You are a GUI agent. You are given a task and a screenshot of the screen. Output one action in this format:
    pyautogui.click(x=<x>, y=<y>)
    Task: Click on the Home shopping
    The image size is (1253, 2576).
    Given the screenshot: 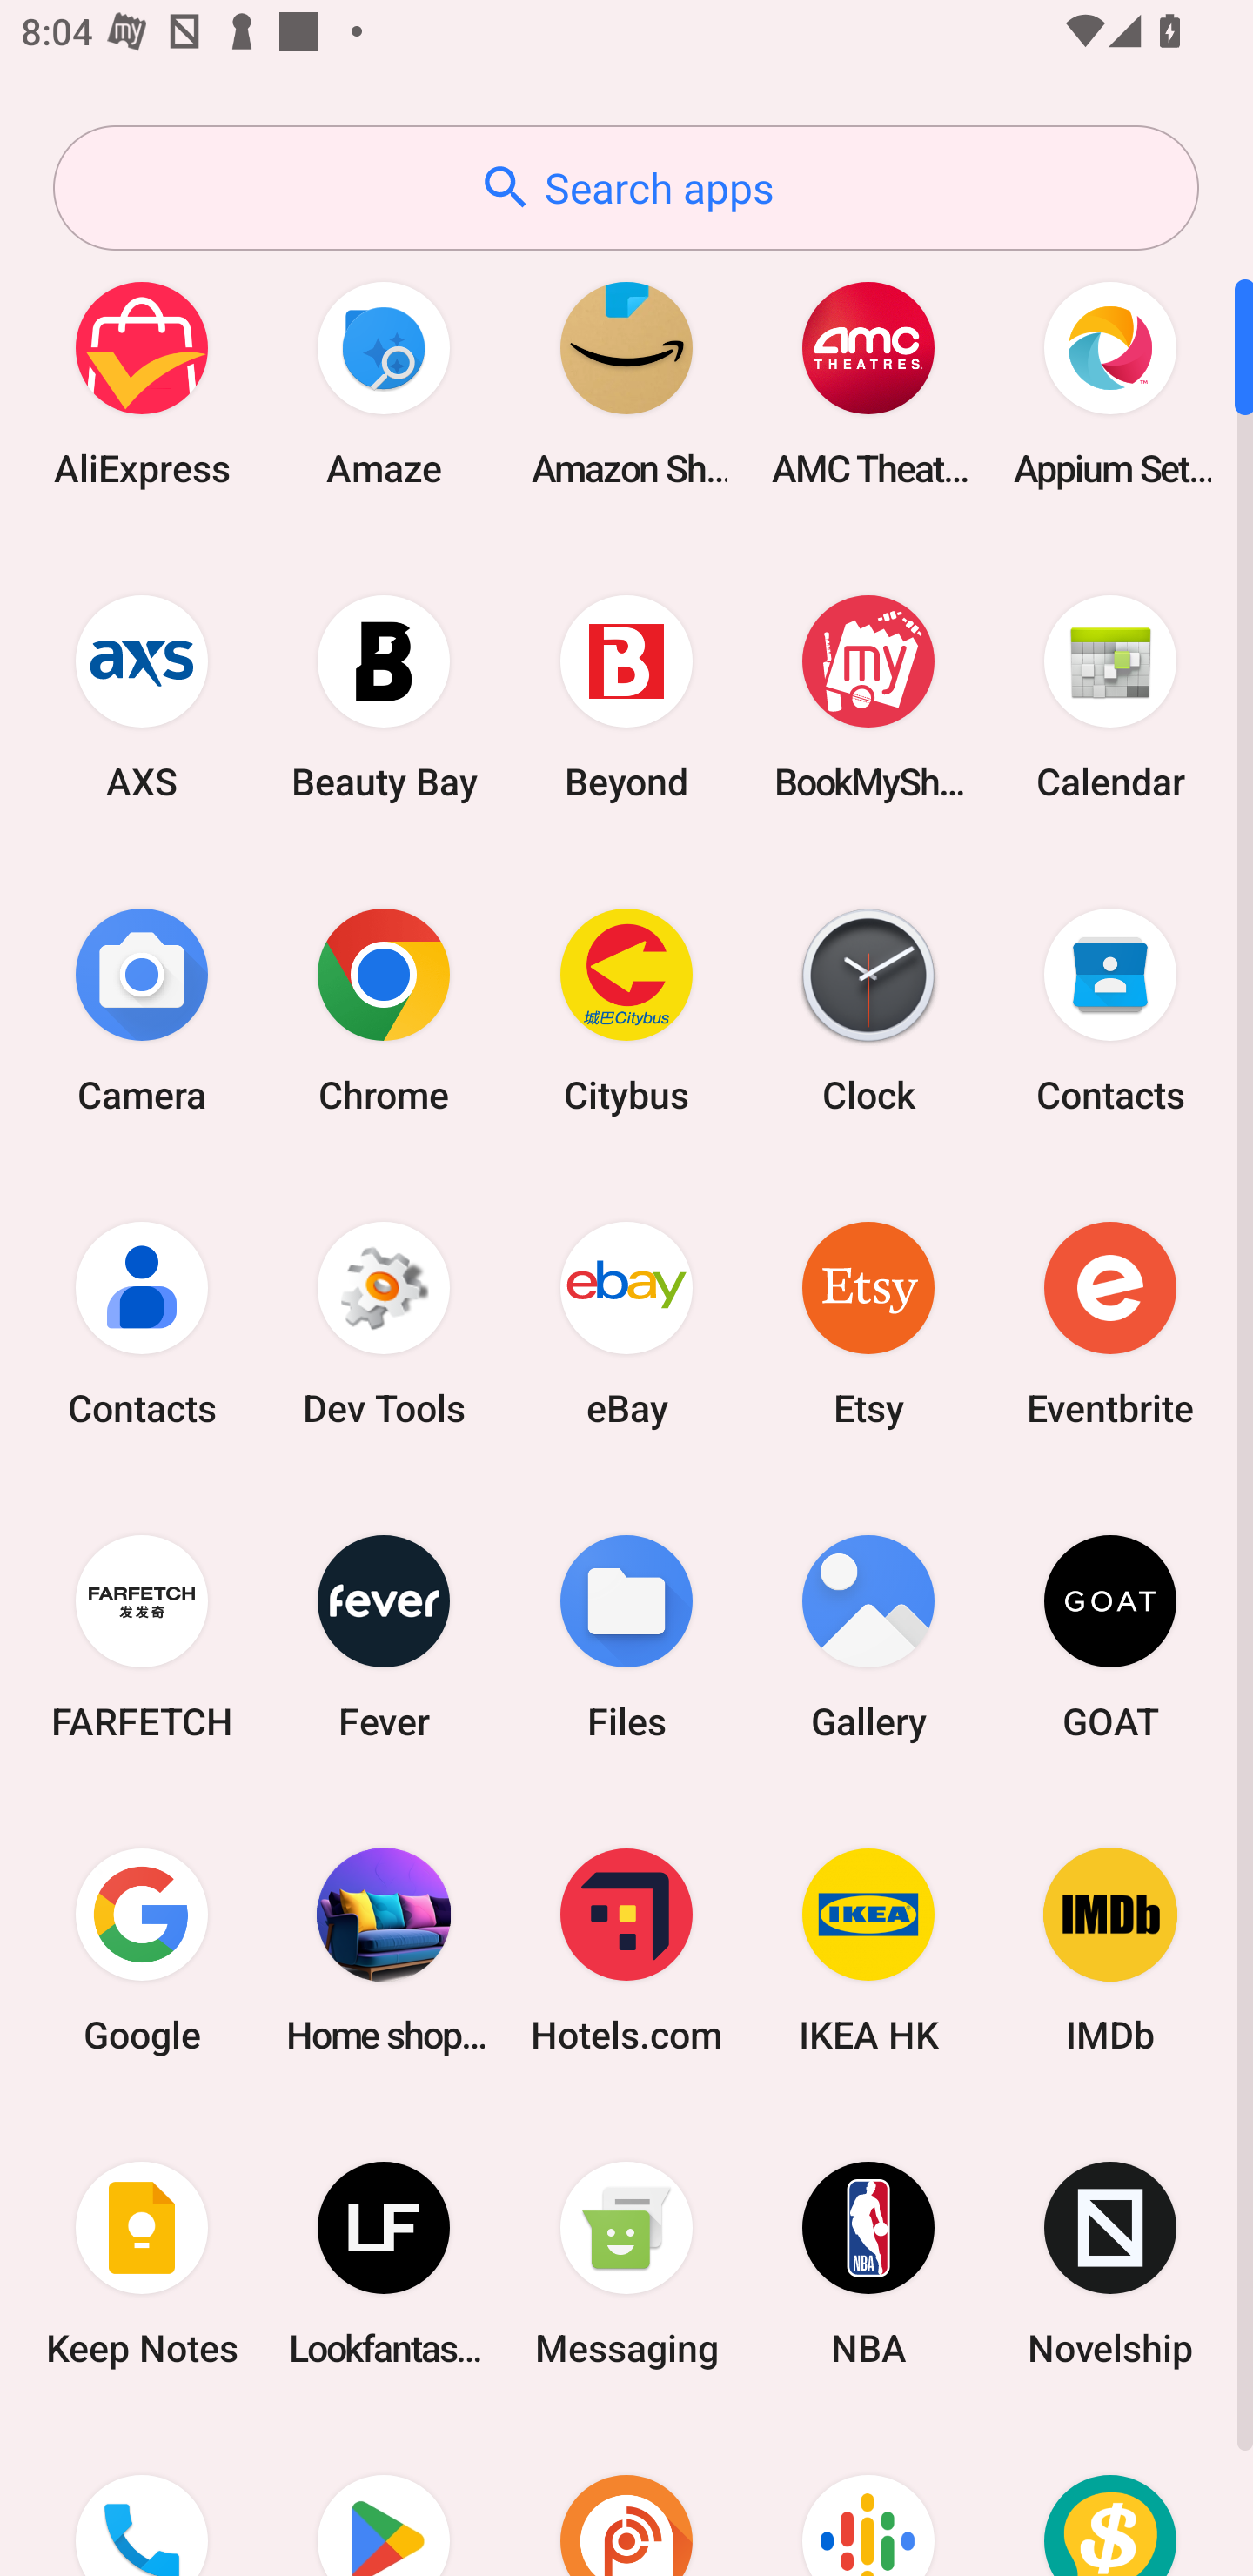 What is the action you would take?
    pyautogui.click(x=384, y=1949)
    